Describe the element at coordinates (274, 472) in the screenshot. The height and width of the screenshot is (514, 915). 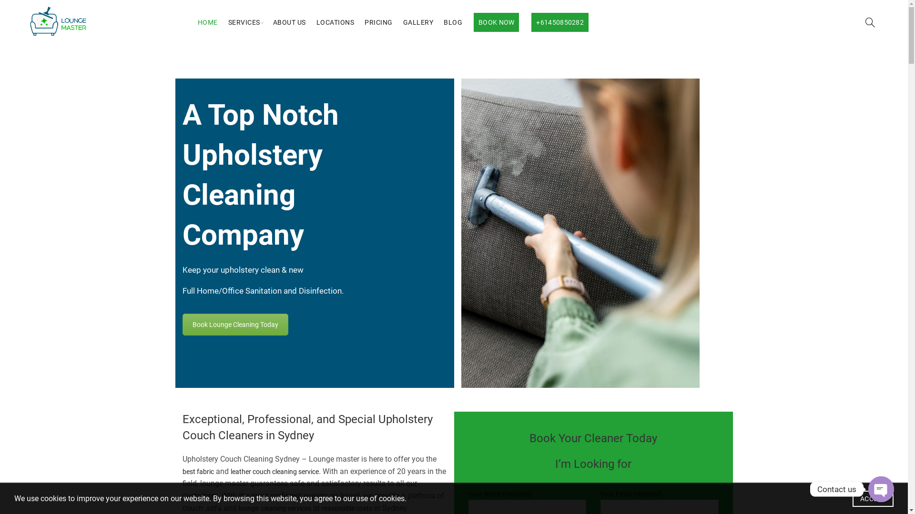
I see `leather couch cleaning service` at that location.